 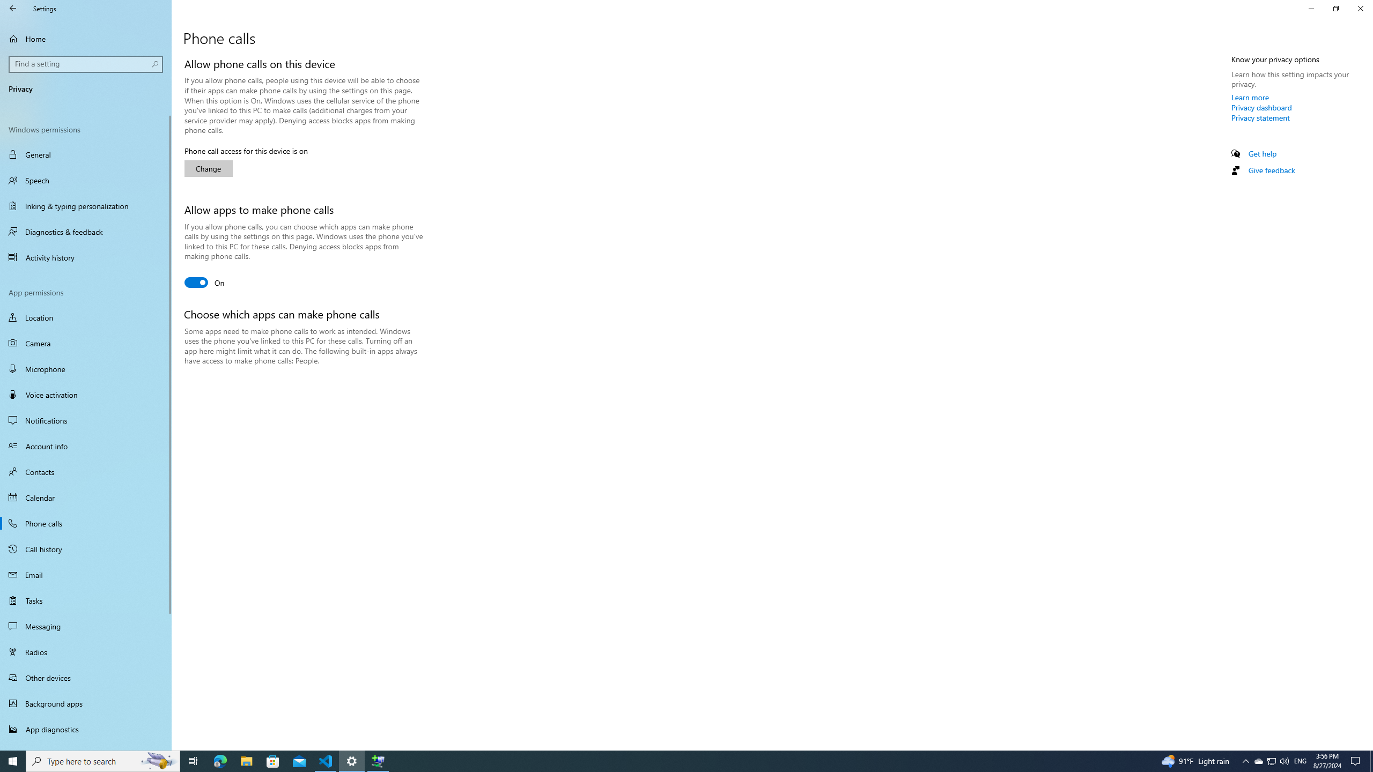 What do you see at coordinates (86, 626) in the screenshot?
I see `Messaging` at bounding box center [86, 626].